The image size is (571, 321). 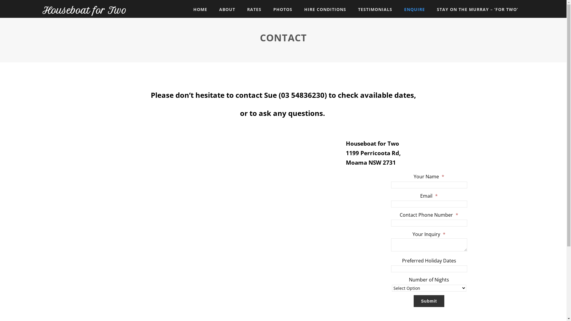 I want to click on TESTIMONIALS, so click(x=375, y=10).